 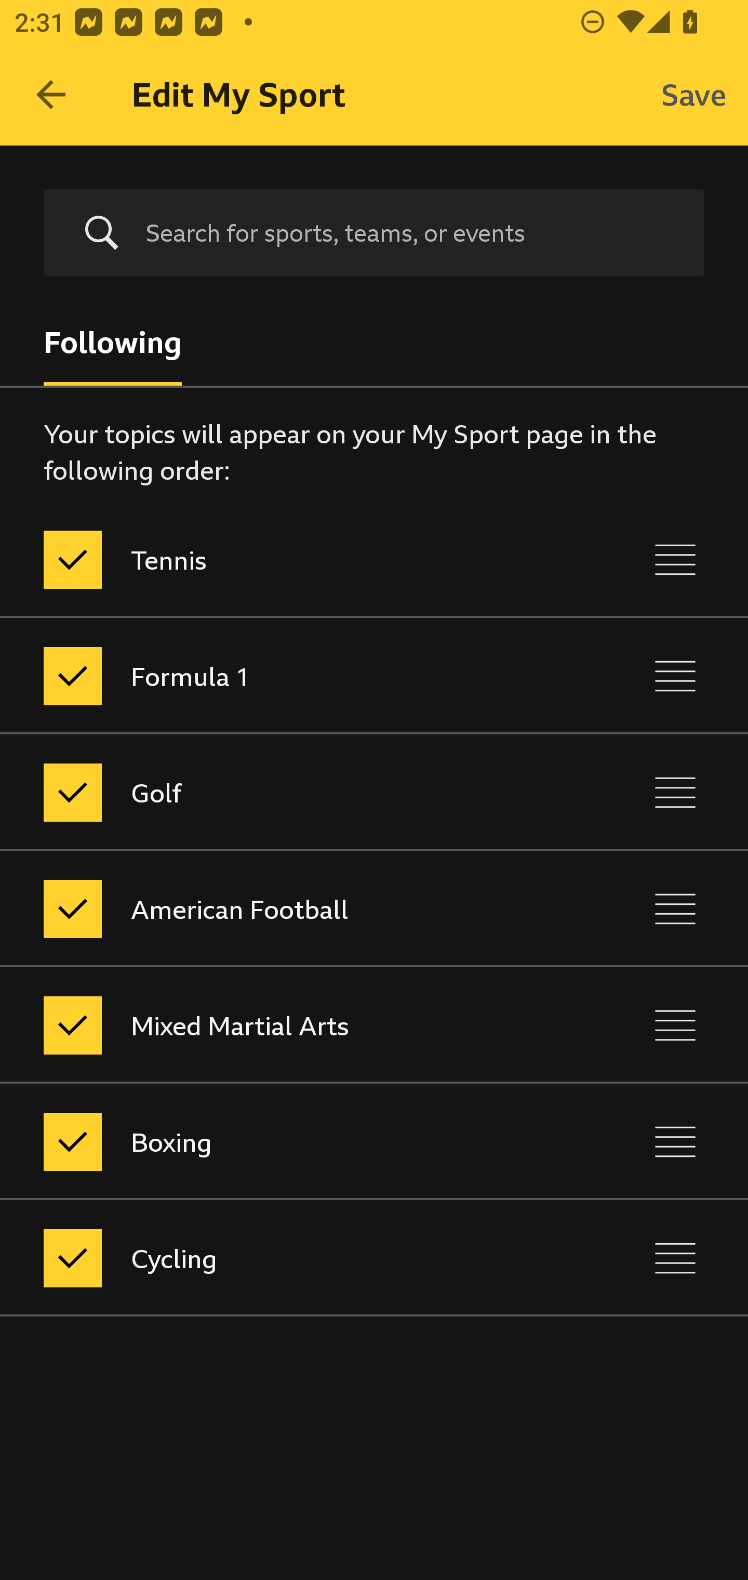 What do you see at coordinates (287, 1258) in the screenshot?
I see `Cycling` at bounding box center [287, 1258].